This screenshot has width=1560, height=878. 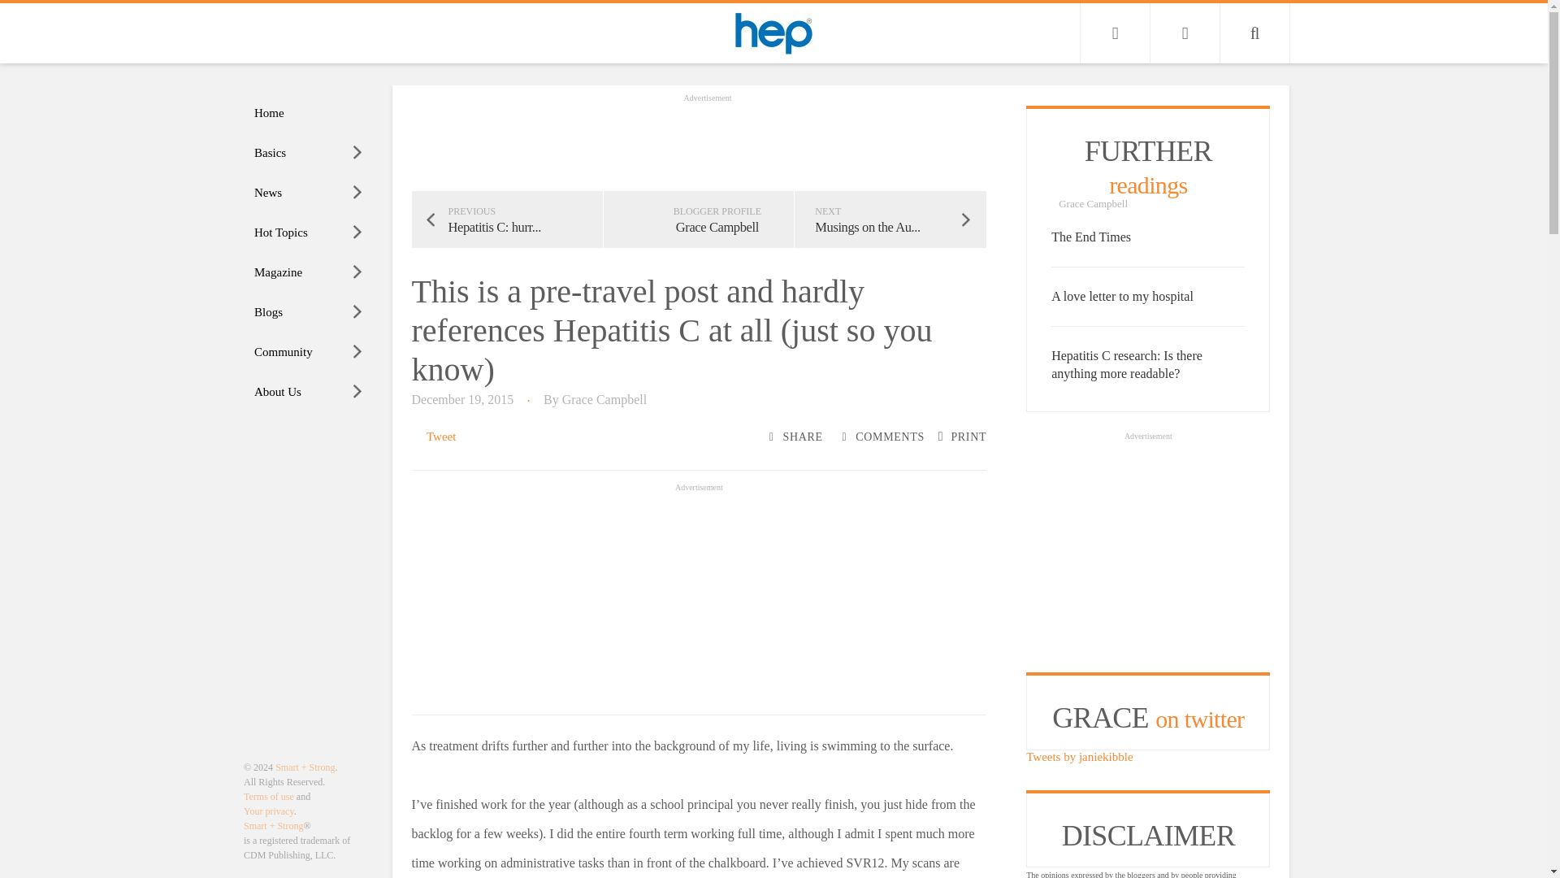 I want to click on 3rd party ad content, so click(x=1147, y=546).